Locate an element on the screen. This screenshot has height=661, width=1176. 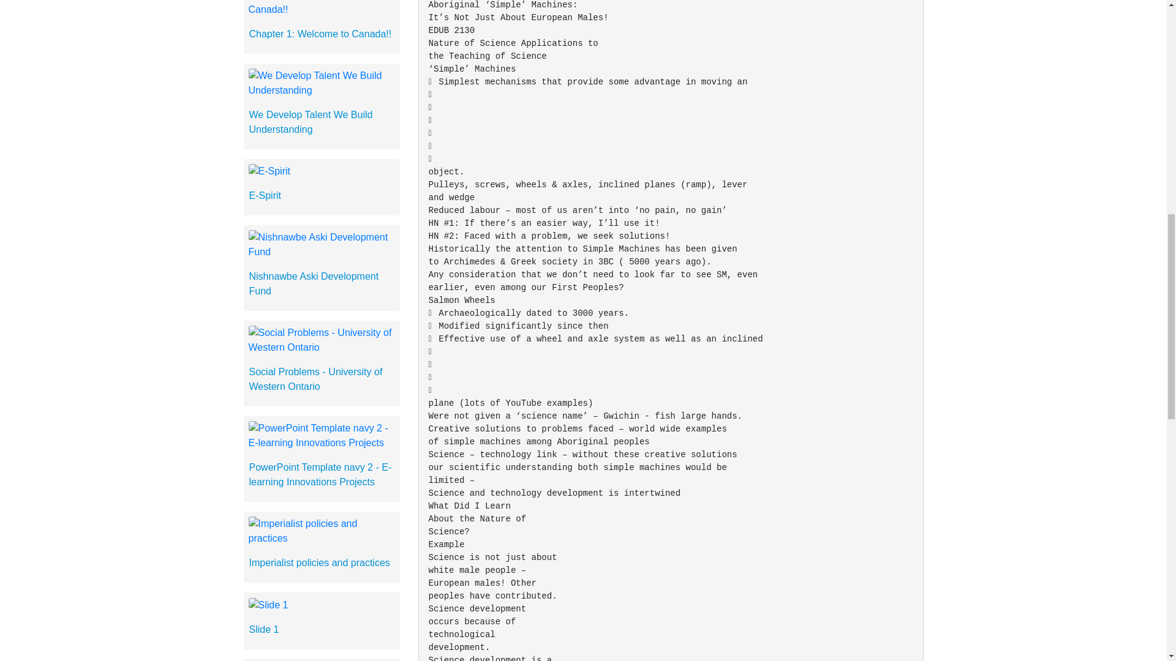
We Develop Talent We Build Understanding is located at coordinates (310, 122).